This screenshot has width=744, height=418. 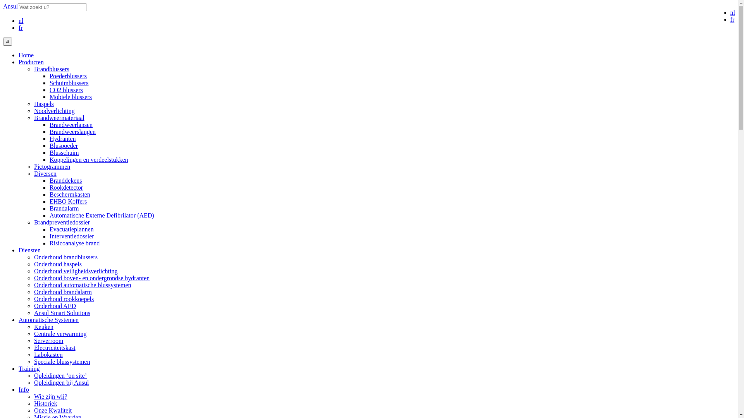 I want to click on Poederblussers, so click(x=68, y=76).